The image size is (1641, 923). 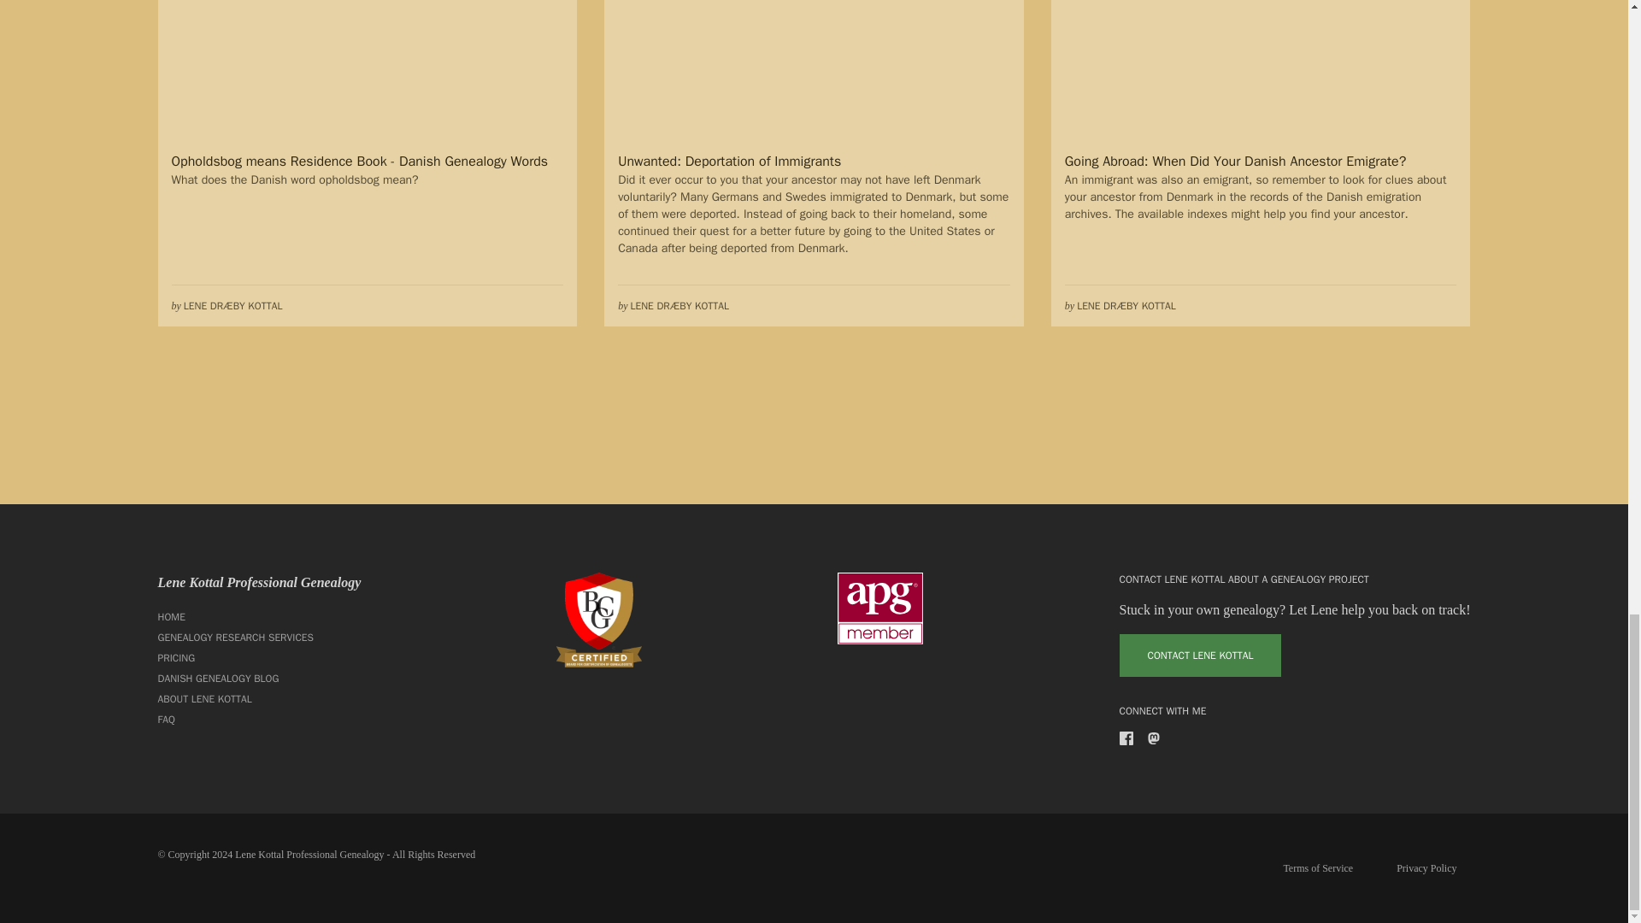 What do you see at coordinates (1154, 738) in the screenshot?
I see `Mastodon` at bounding box center [1154, 738].